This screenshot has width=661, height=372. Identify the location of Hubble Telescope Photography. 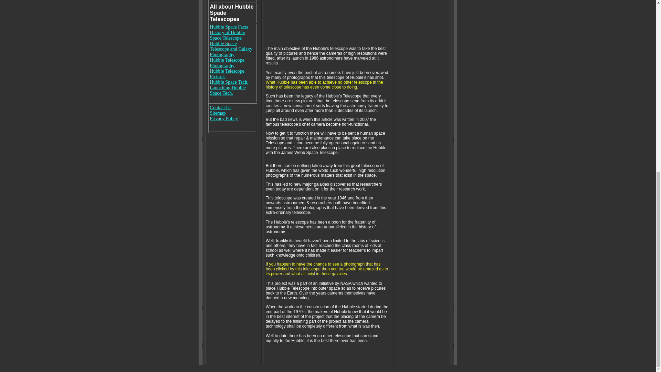
(227, 63).